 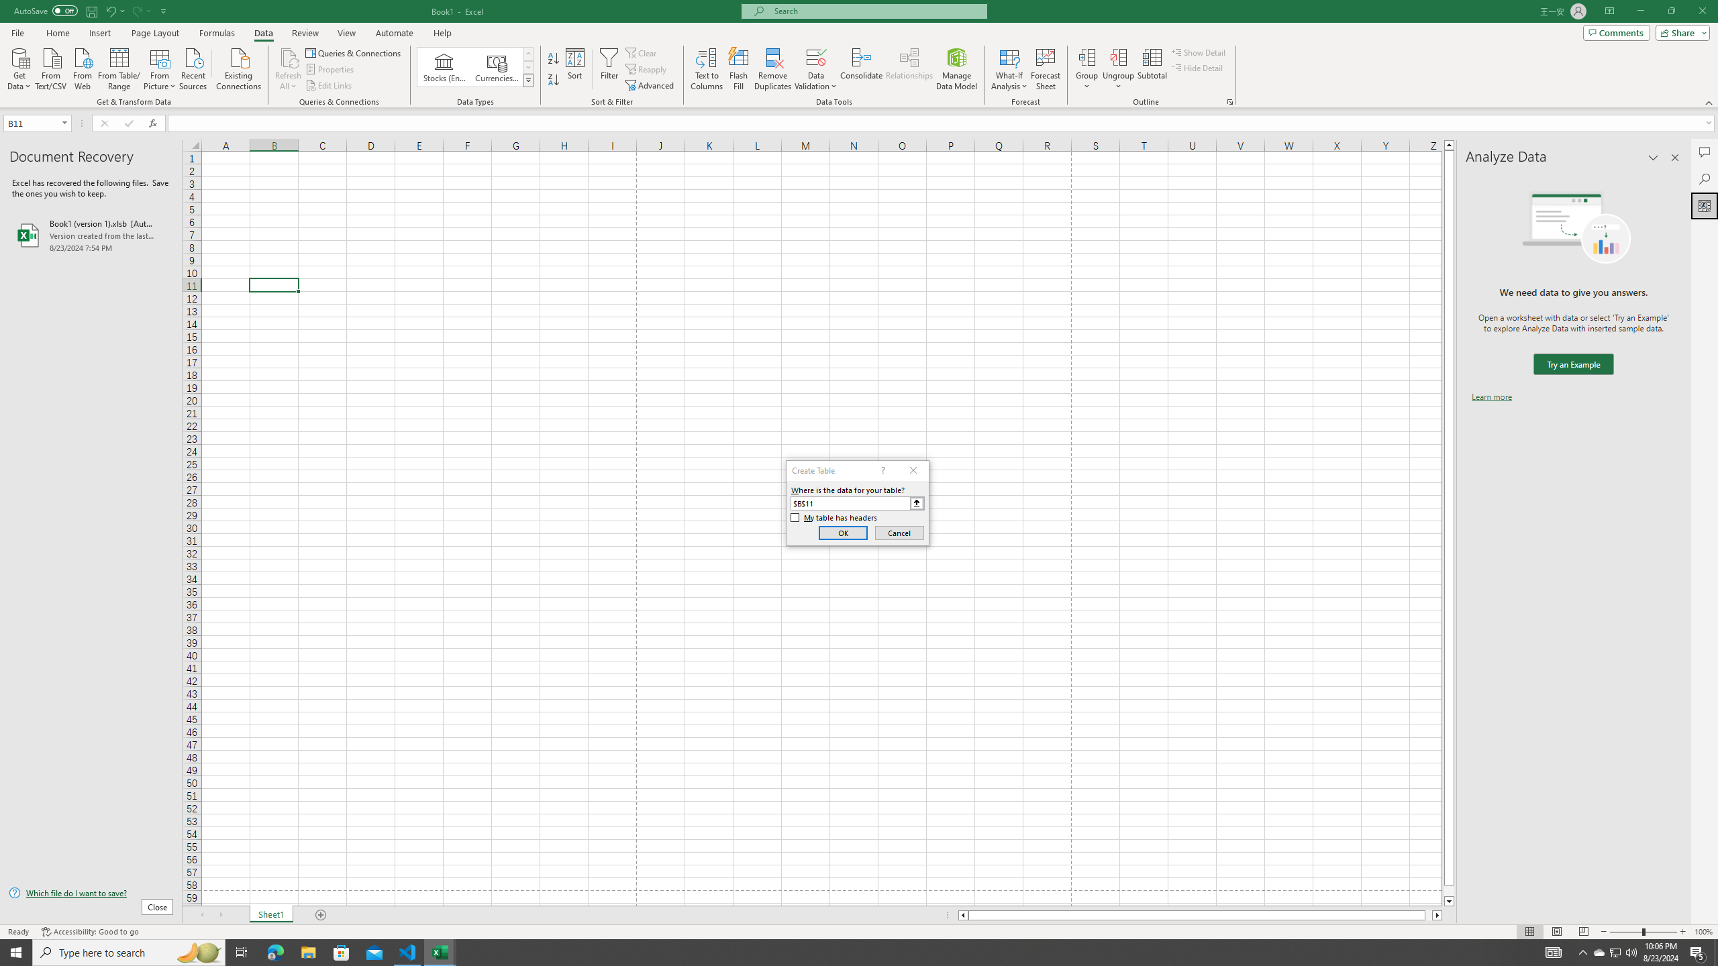 What do you see at coordinates (1449, 891) in the screenshot?
I see `Page down` at bounding box center [1449, 891].